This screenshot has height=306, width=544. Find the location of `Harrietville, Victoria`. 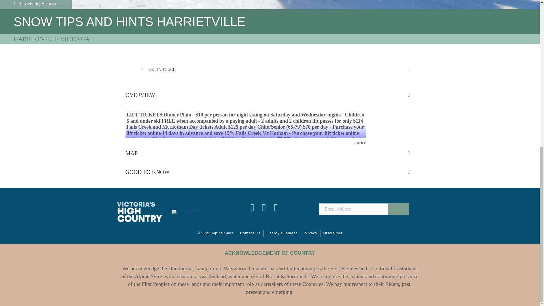

Harrietville, Victoria is located at coordinates (36, 3).